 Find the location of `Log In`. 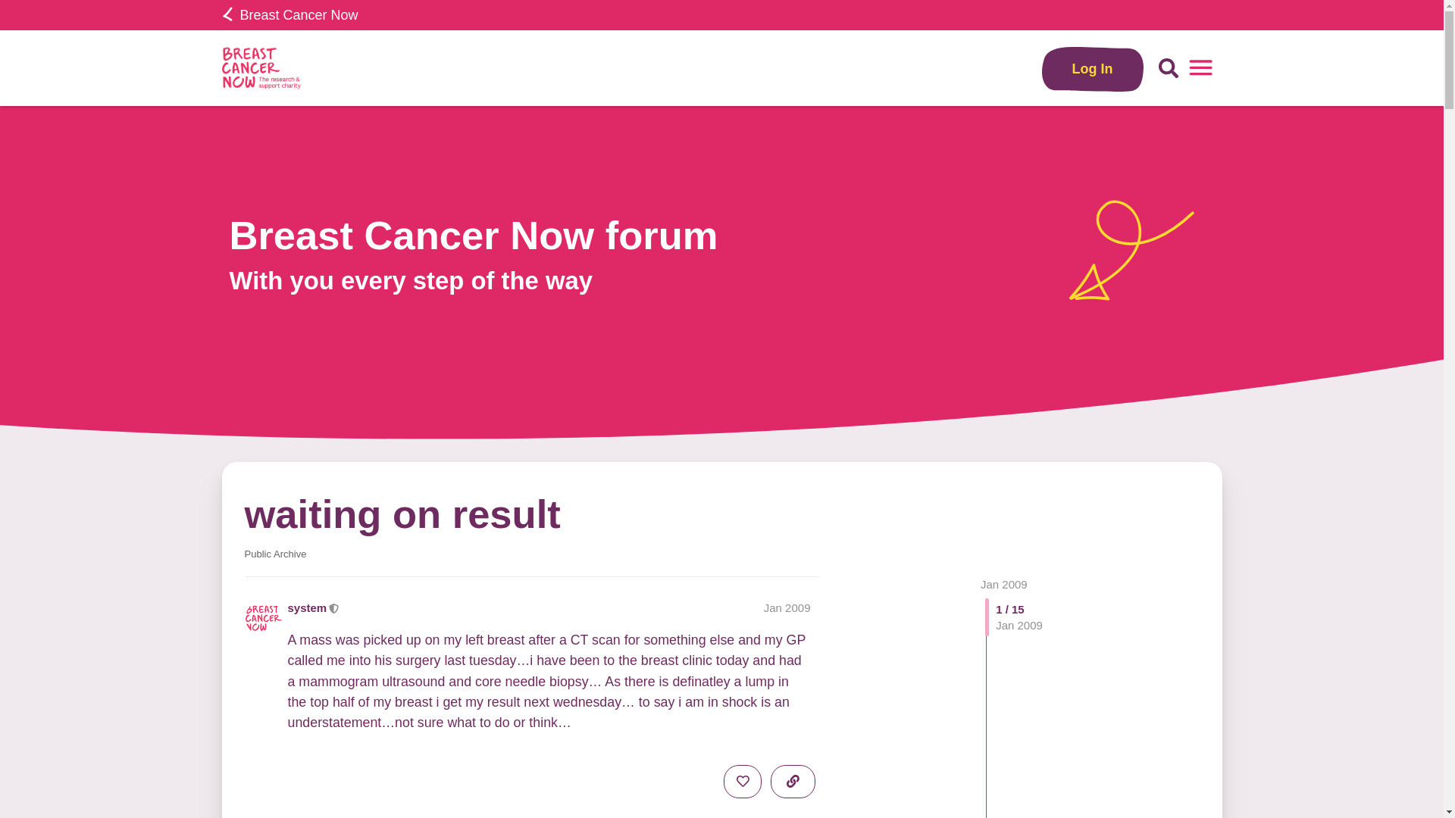

Log In is located at coordinates (1093, 68).